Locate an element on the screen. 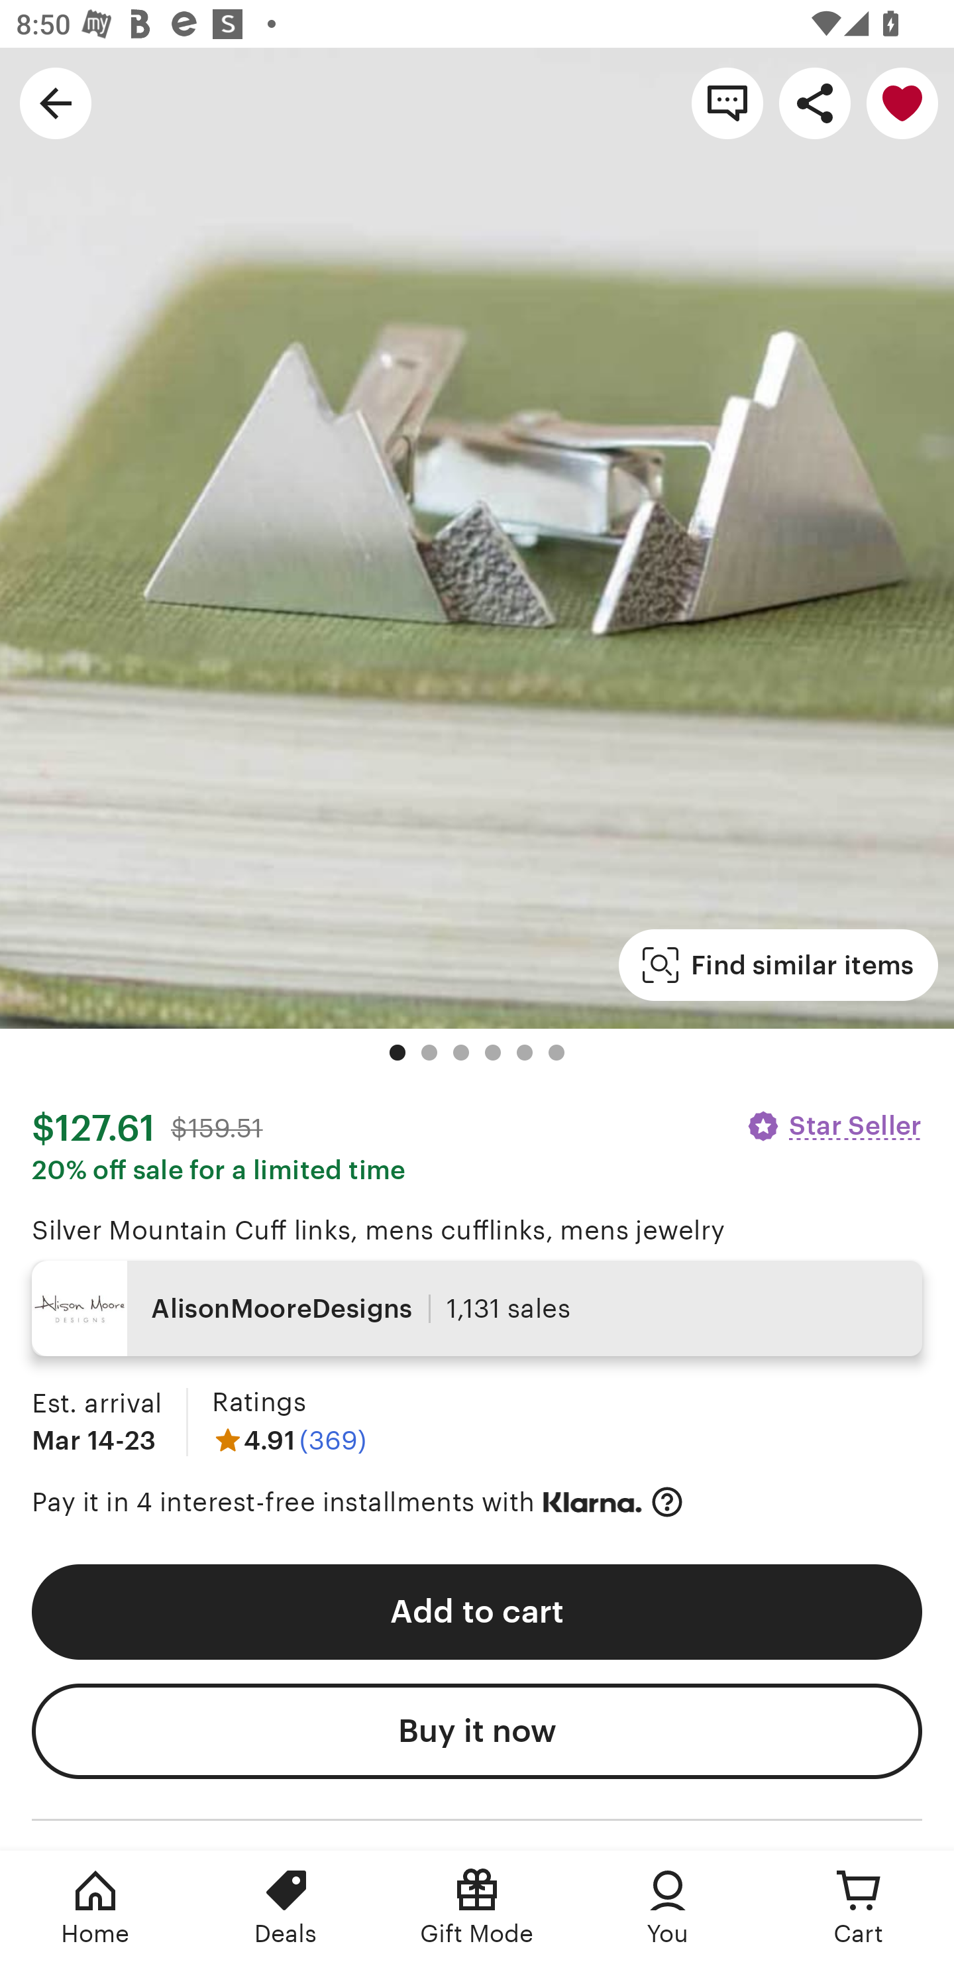 Image resolution: width=954 pixels, height=1962 pixels. Home is located at coordinates (95, 1906).